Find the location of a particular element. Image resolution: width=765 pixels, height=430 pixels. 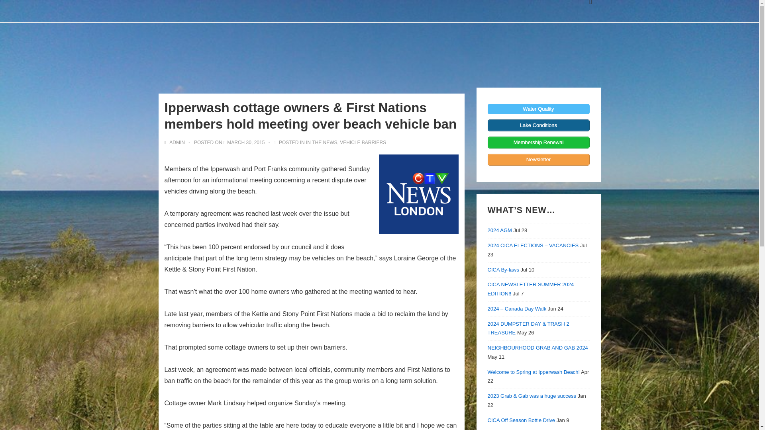

IN THE NEWS is located at coordinates (322, 142).